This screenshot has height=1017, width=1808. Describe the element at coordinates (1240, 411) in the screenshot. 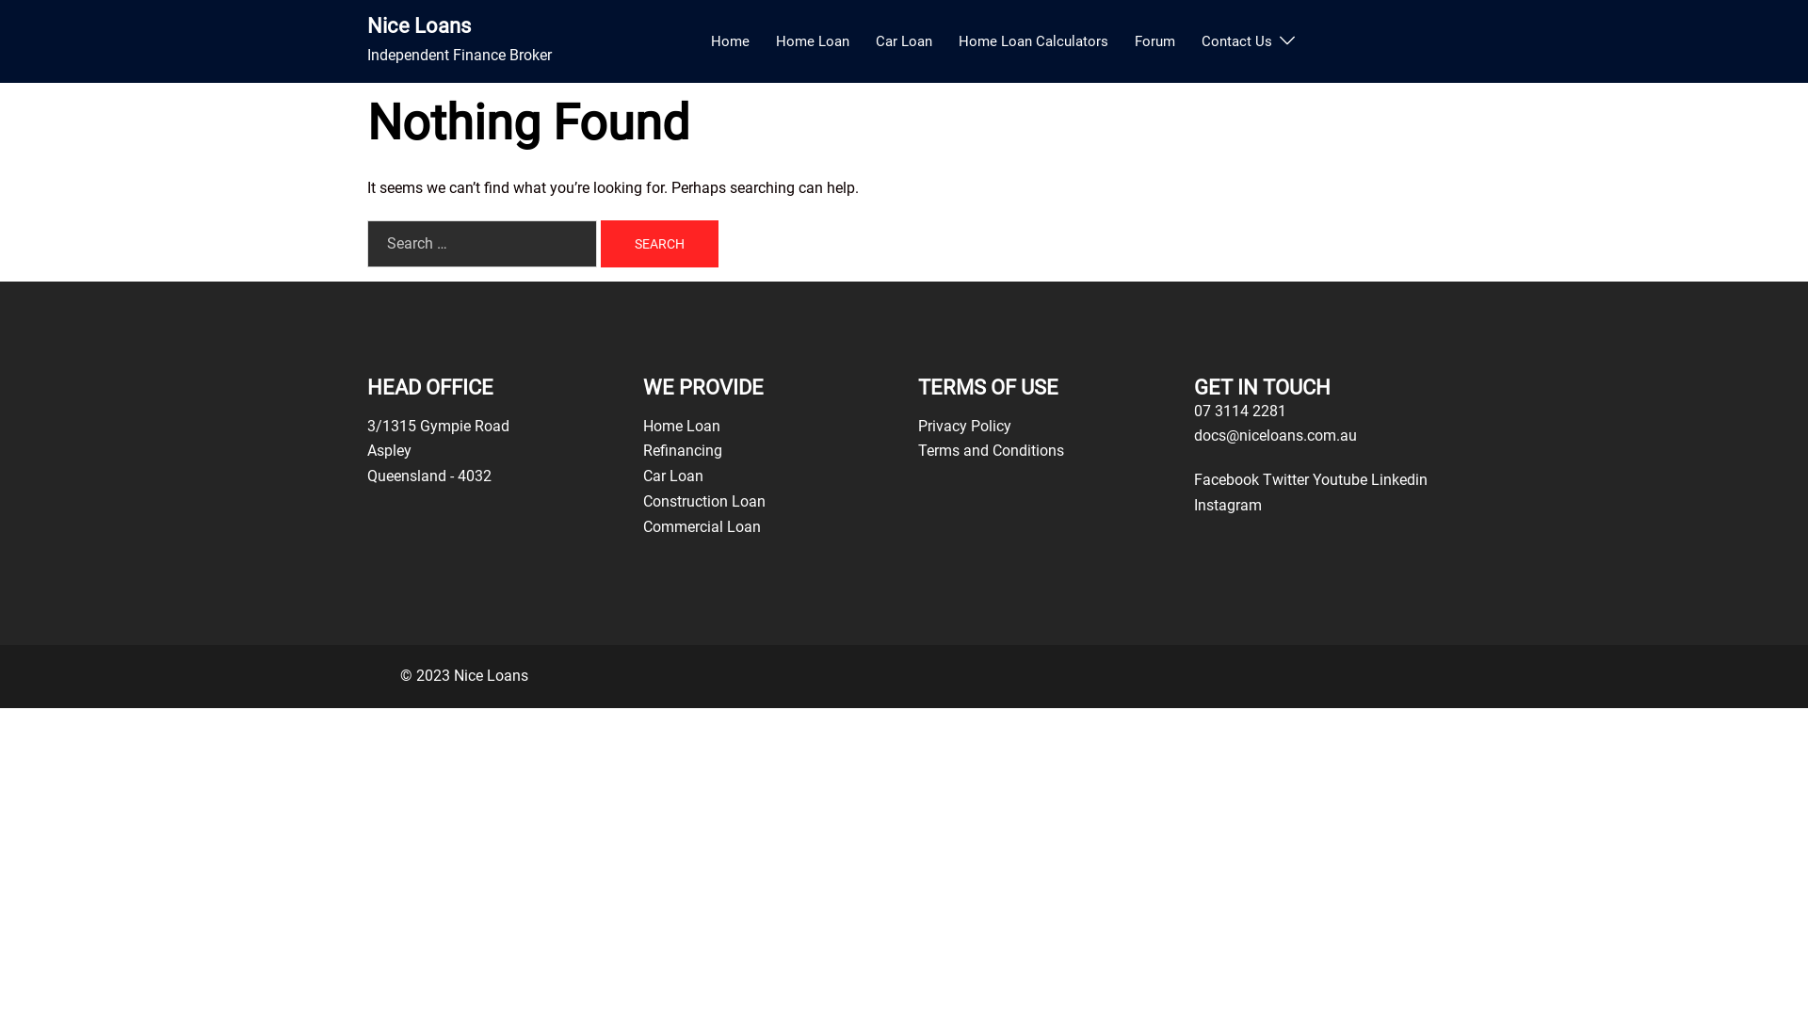

I see `07 3114 2281` at that location.